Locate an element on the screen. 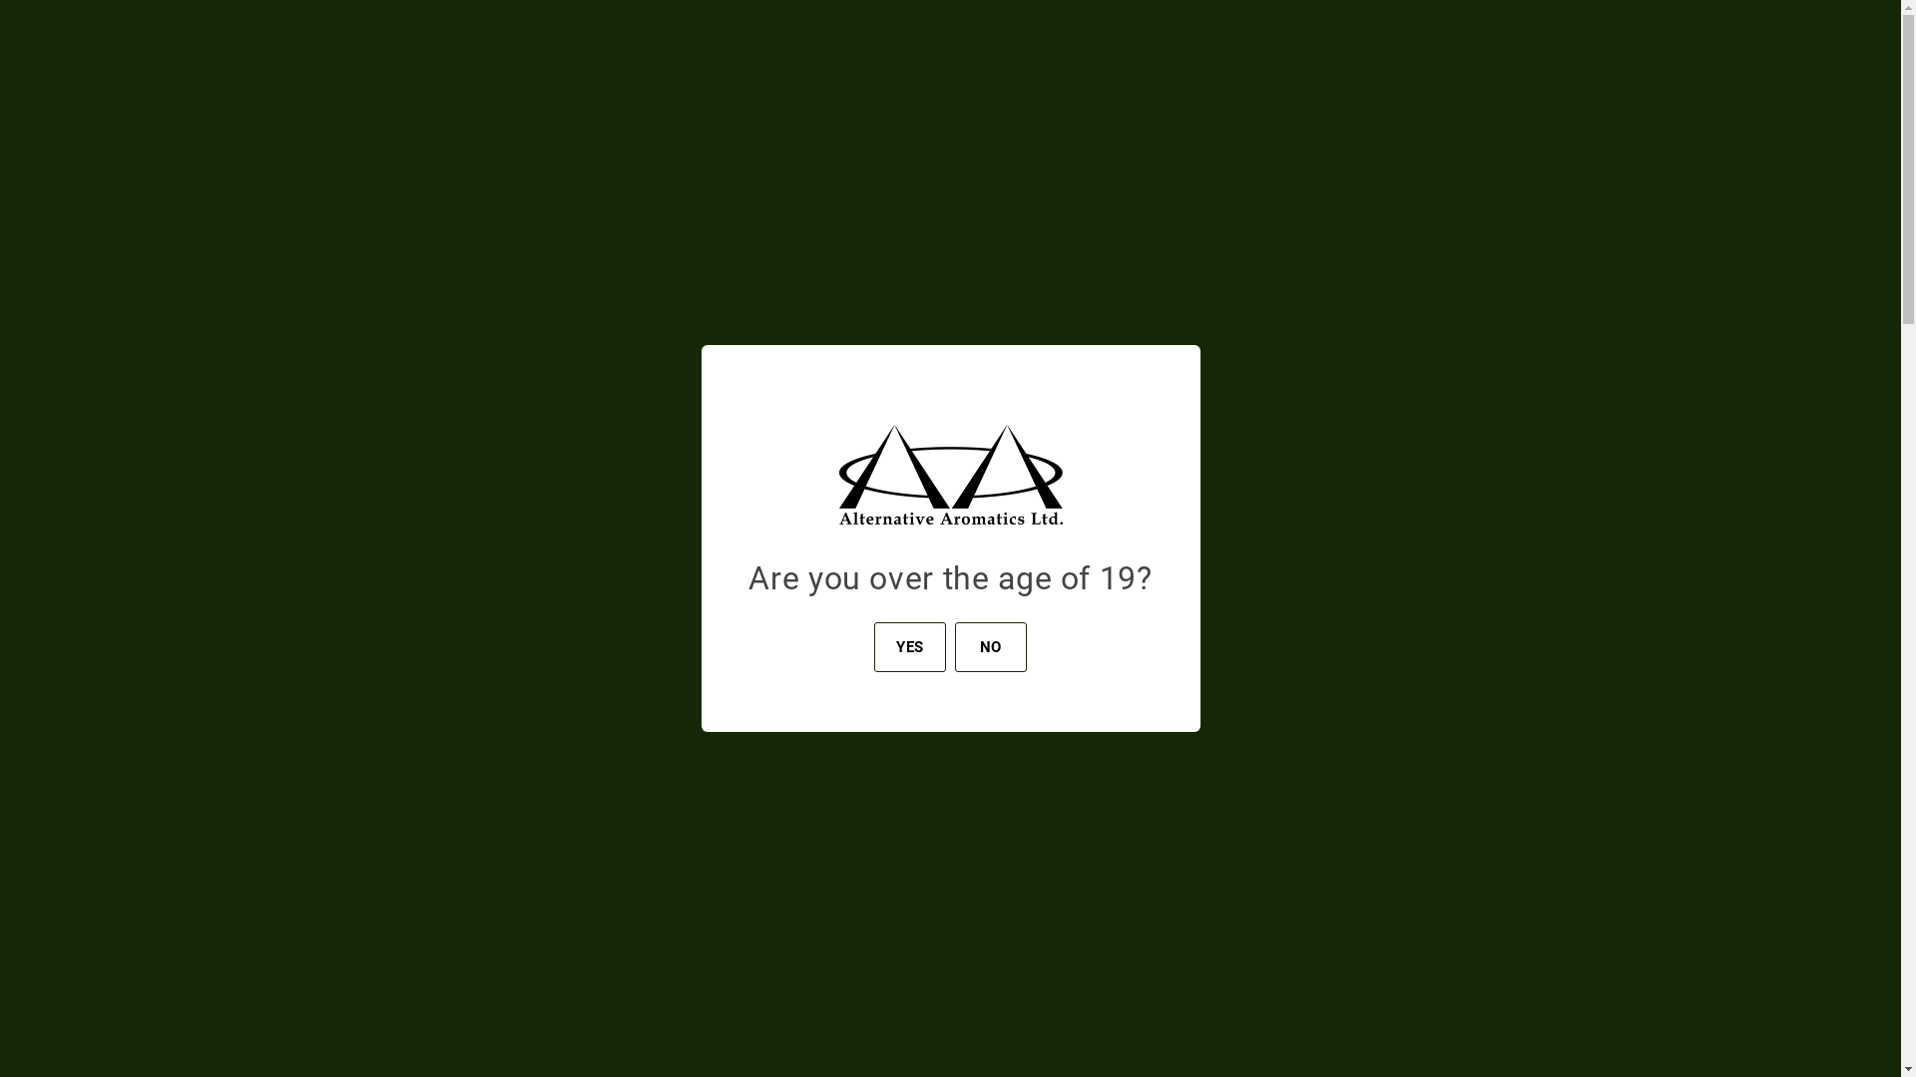  NO is located at coordinates (991, 646).